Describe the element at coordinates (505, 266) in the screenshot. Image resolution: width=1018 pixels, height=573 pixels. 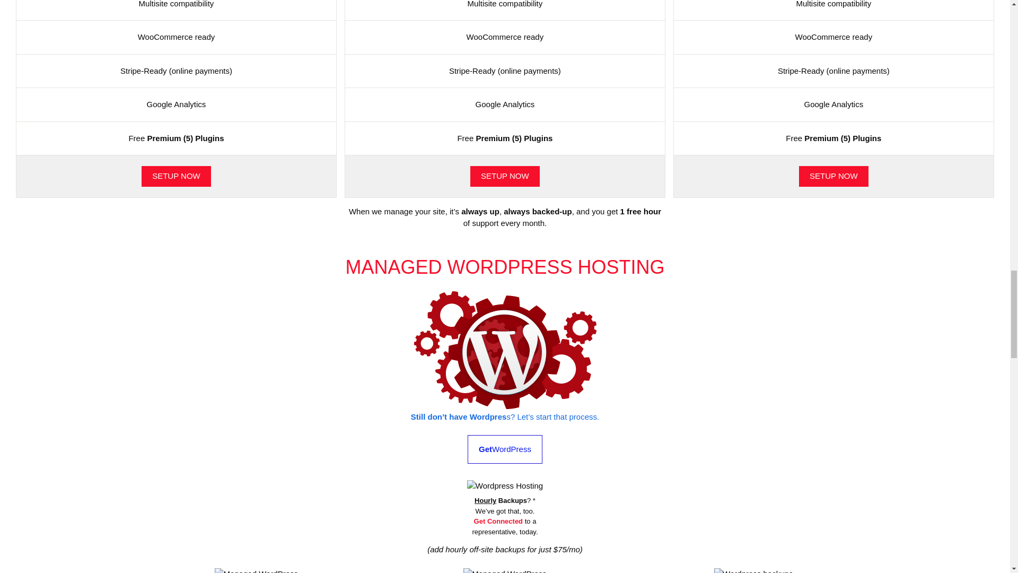
I see `Wordpress-speed` at that location.